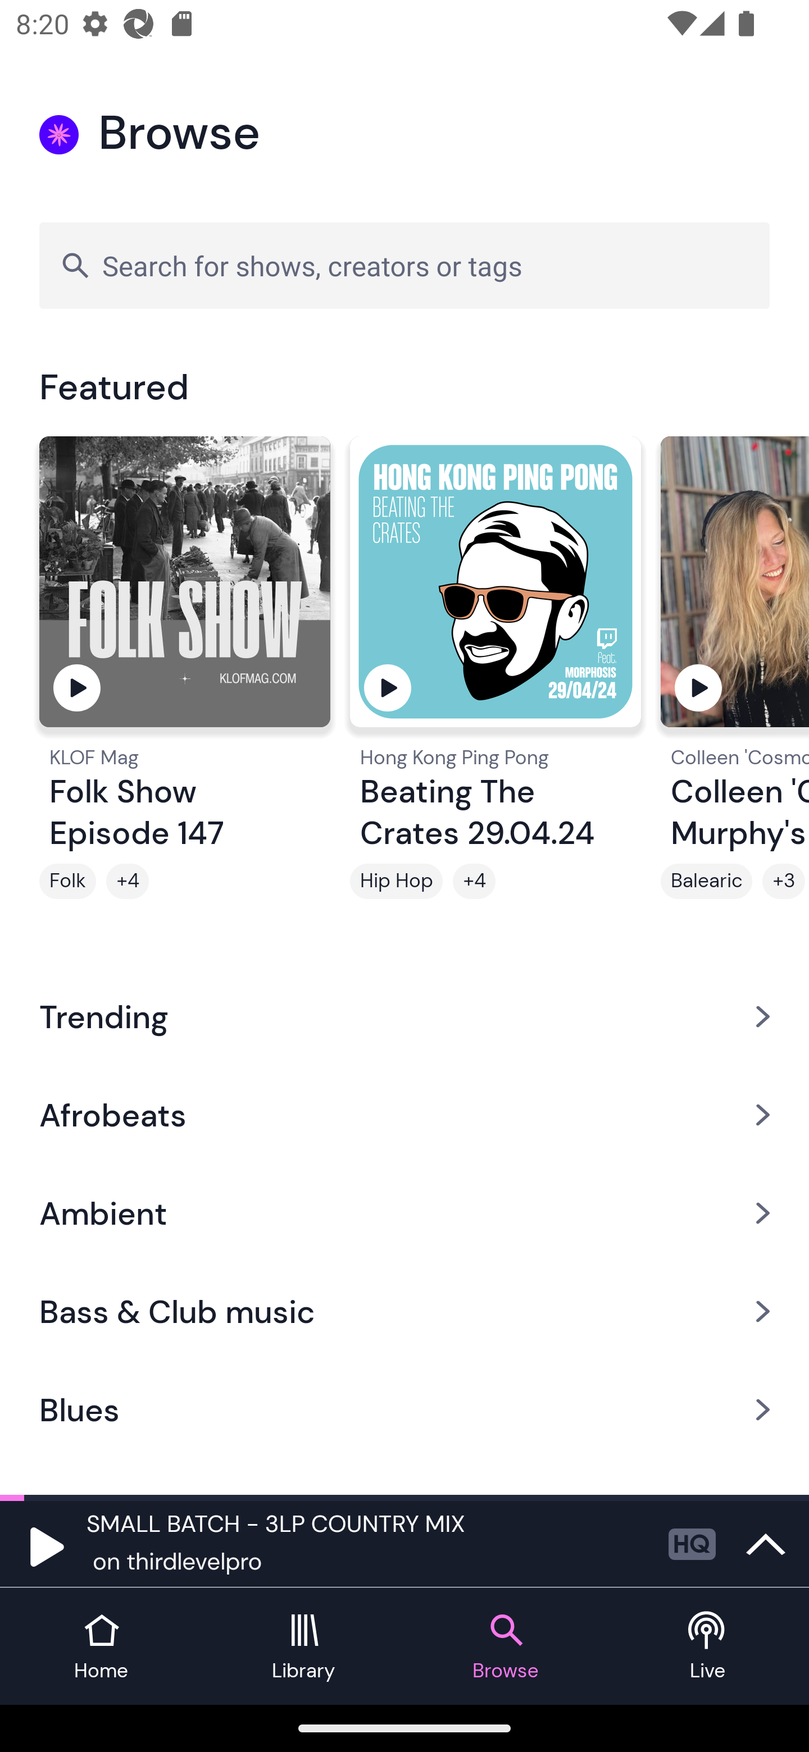  I want to click on Trending, so click(404, 1016).